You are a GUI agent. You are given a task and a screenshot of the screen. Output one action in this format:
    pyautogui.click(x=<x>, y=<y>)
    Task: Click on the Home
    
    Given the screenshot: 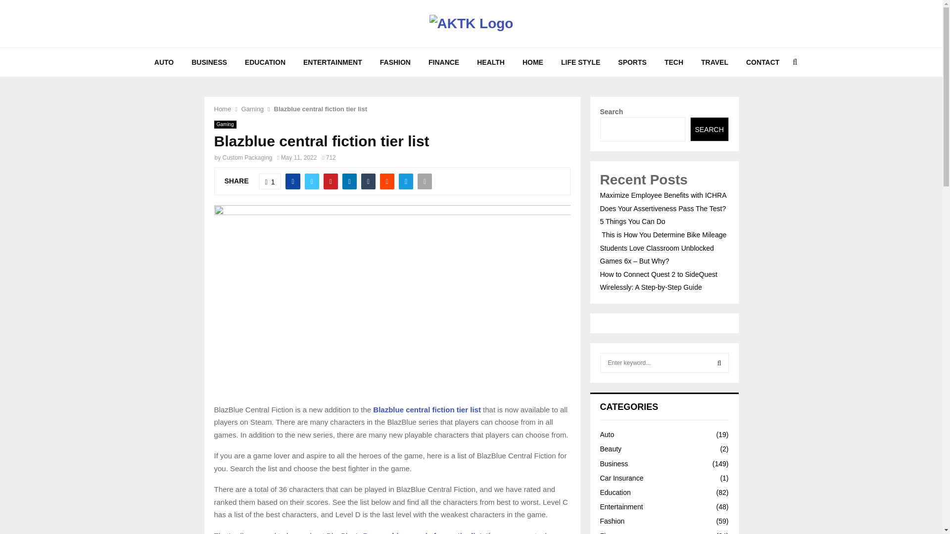 What is the action you would take?
    pyautogui.click(x=222, y=109)
    